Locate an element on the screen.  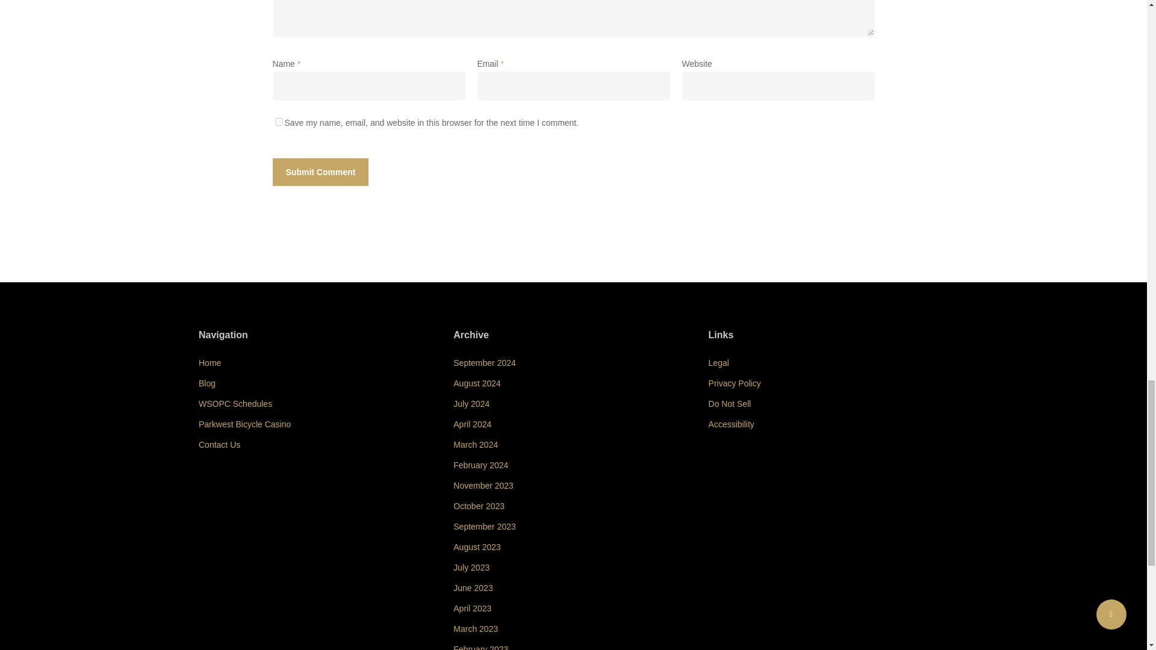
Parkwest Bicycle Casino is located at coordinates (318, 424).